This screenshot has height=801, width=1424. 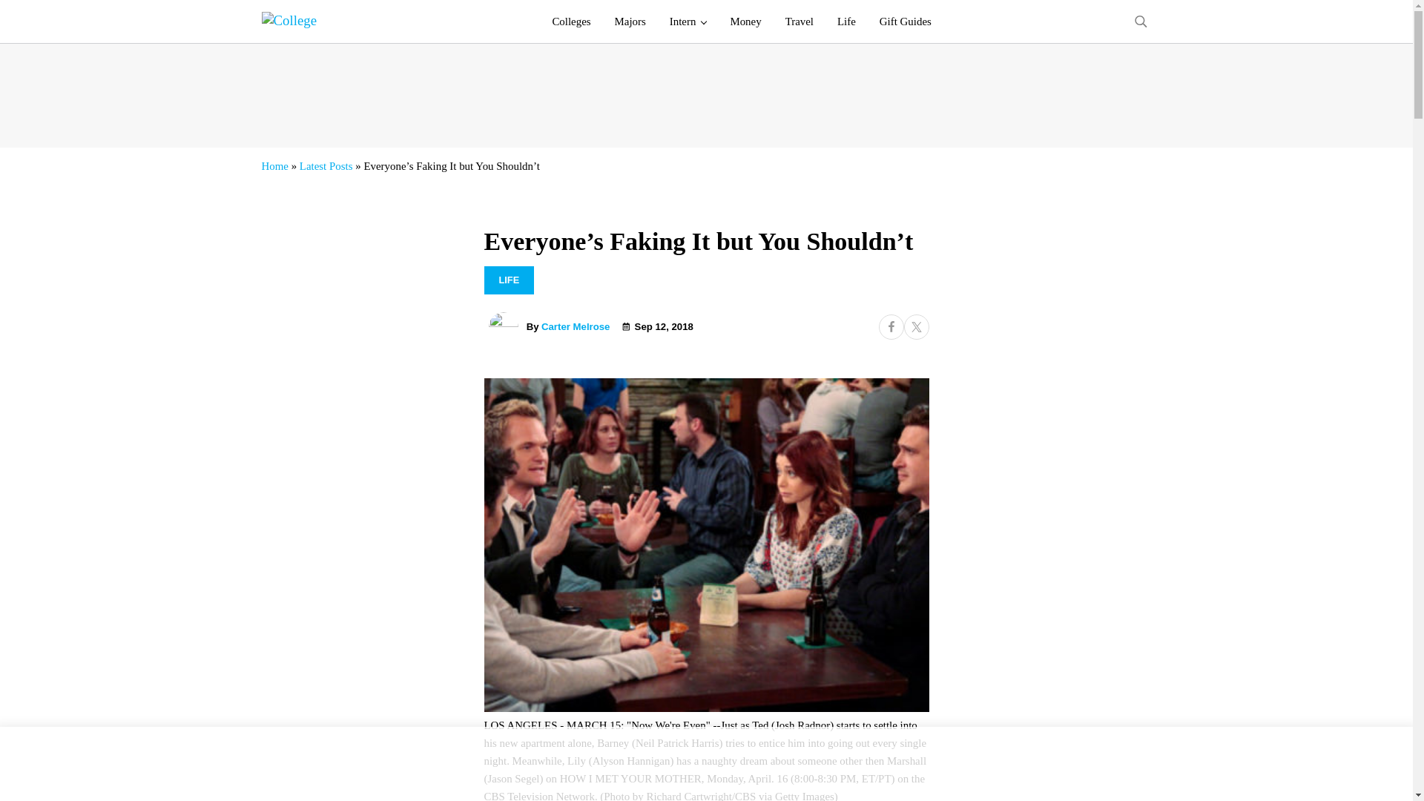 What do you see at coordinates (571, 22) in the screenshot?
I see `Colleges` at bounding box center [571, 22].